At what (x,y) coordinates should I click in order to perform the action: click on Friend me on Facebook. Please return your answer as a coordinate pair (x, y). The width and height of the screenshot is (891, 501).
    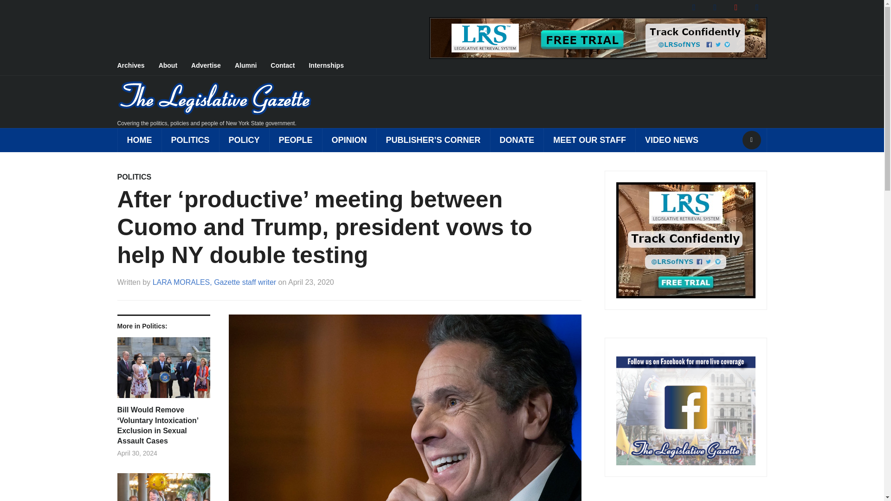
    Looking at the image, I should click on (694, 6).